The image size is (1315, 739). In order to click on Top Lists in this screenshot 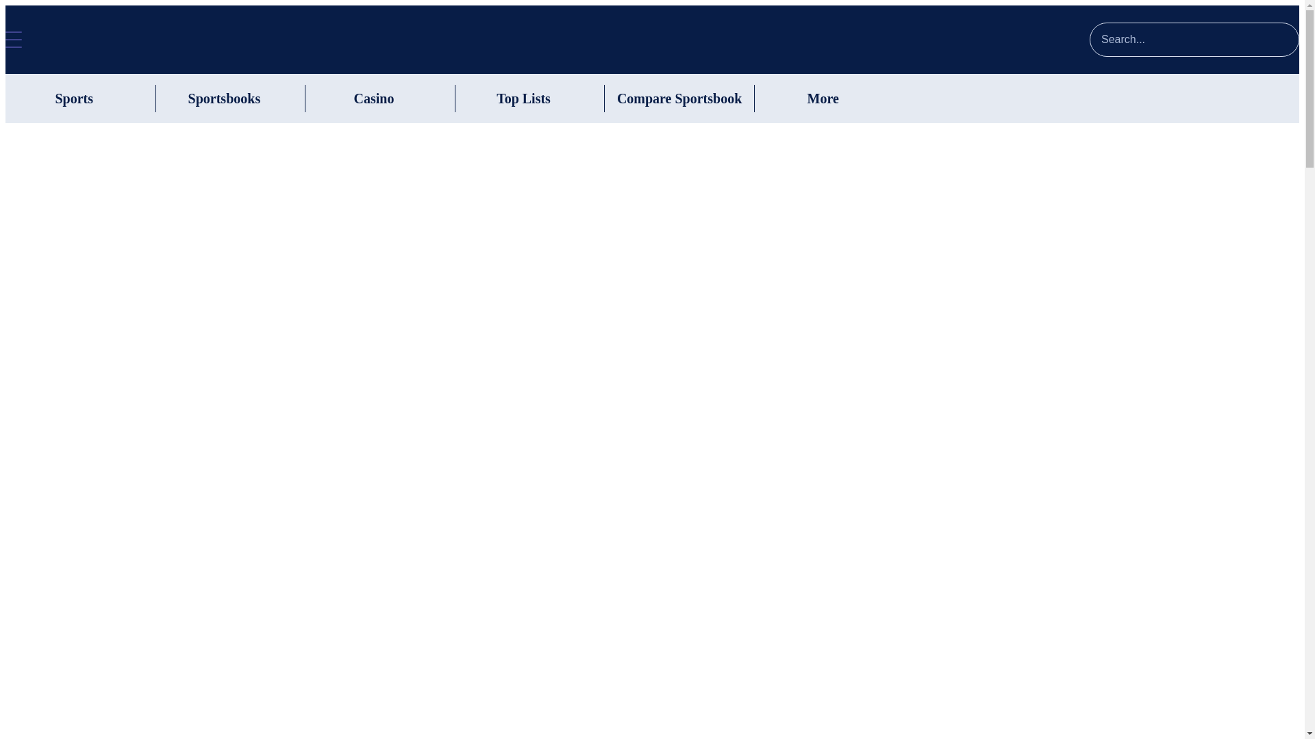, I will do `click(523, 98)`.